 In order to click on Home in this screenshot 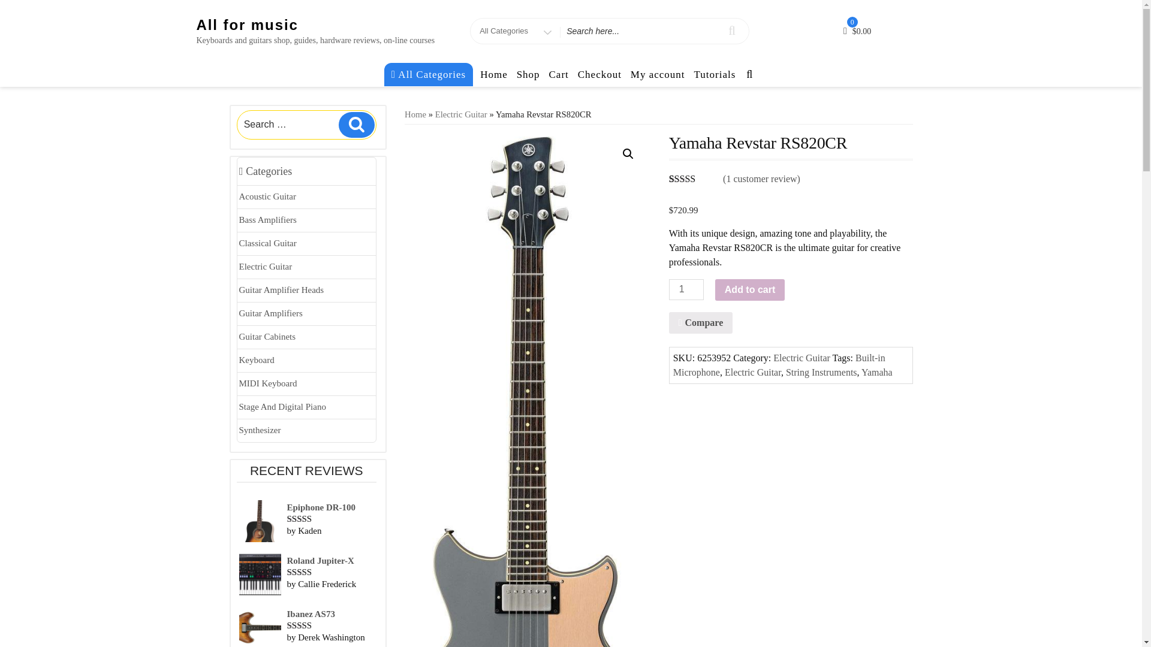, I will do `click(494, 74)`.